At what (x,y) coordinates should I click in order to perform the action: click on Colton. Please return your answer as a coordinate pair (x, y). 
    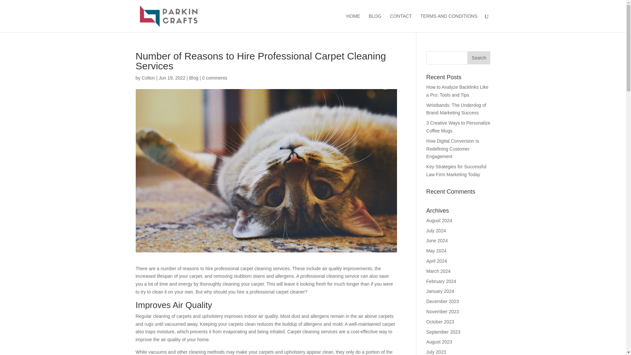
    Looking at the image, I should click on (148, 78).